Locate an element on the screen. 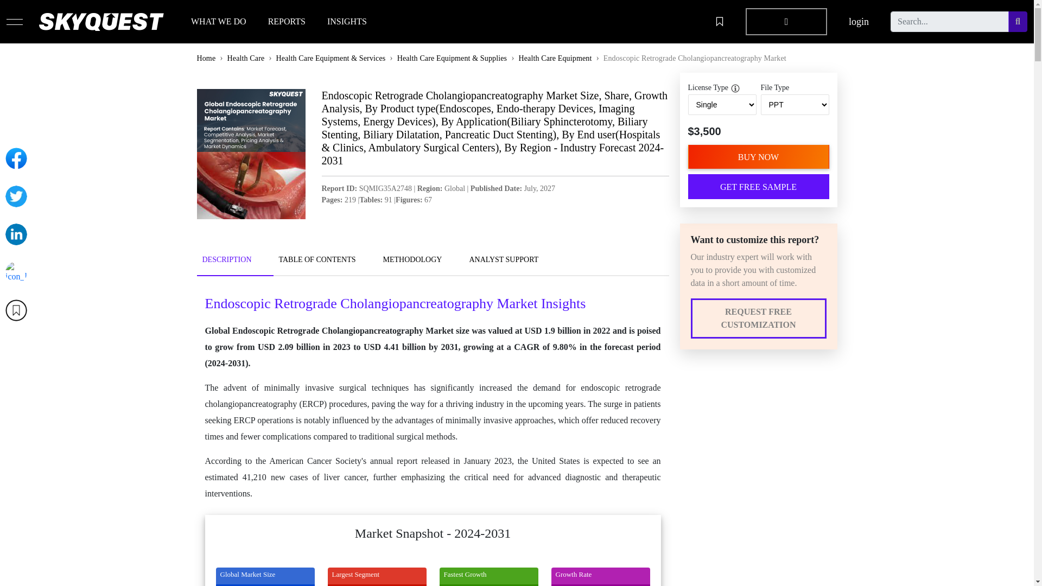 Image resolution: width=1042 pixels, height=586 pixels. Home is located at coordinates (219, 398).